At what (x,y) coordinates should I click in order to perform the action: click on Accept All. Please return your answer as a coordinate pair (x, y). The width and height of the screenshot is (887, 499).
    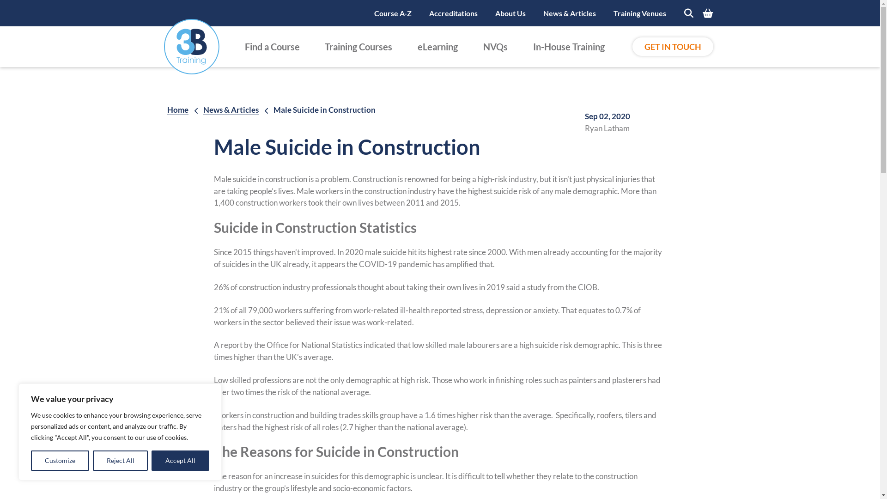
    Looking at the image, I should click on (180, 461).